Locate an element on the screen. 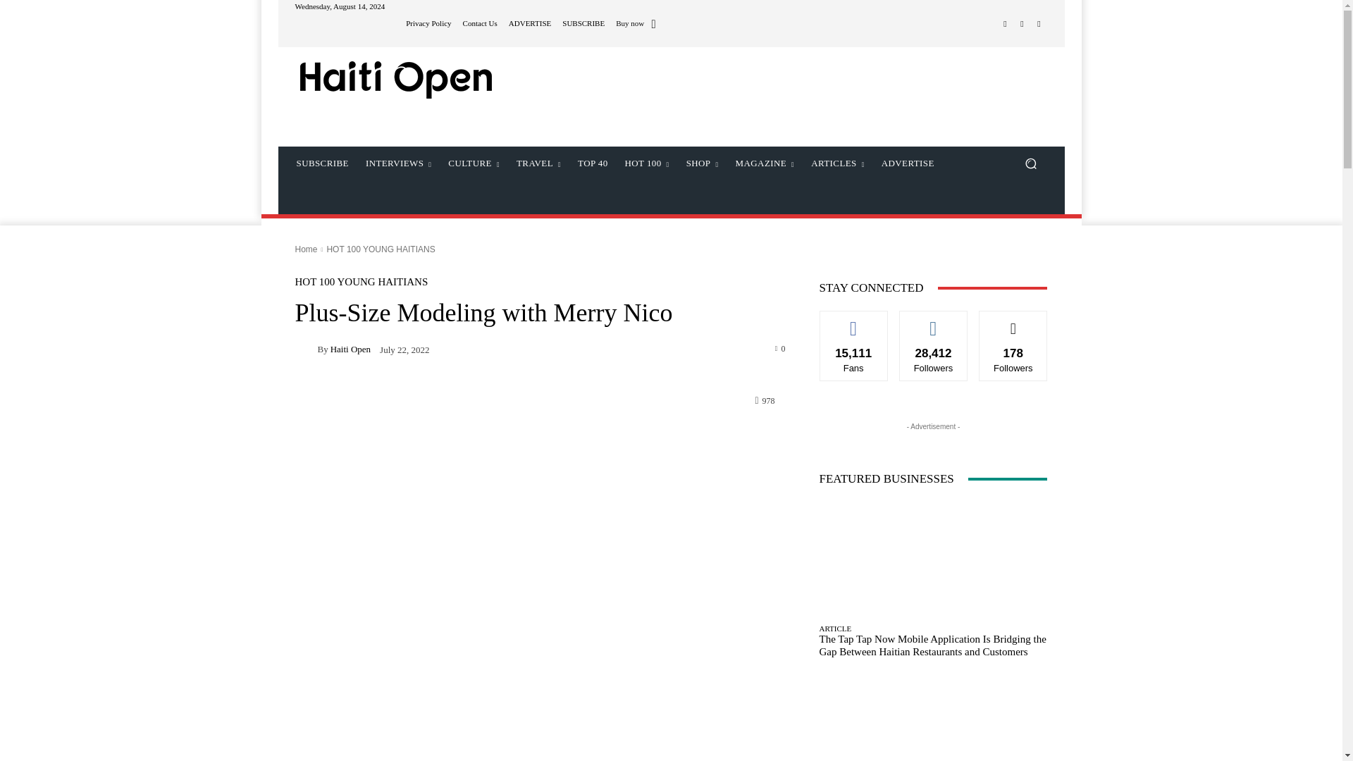 This screenshot has width=1353, height=761. Contact Us is located at coordinates (480, 23).